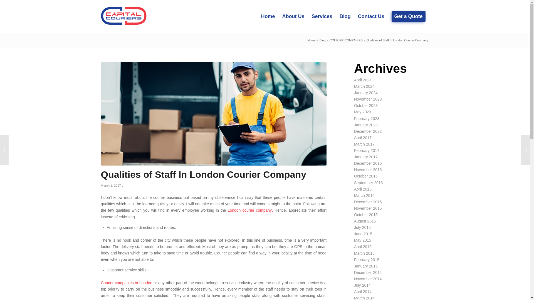  What do you see at coordinates (293, 16) in the screenshot?
I see `About Us` at bounding box center [293, 16].